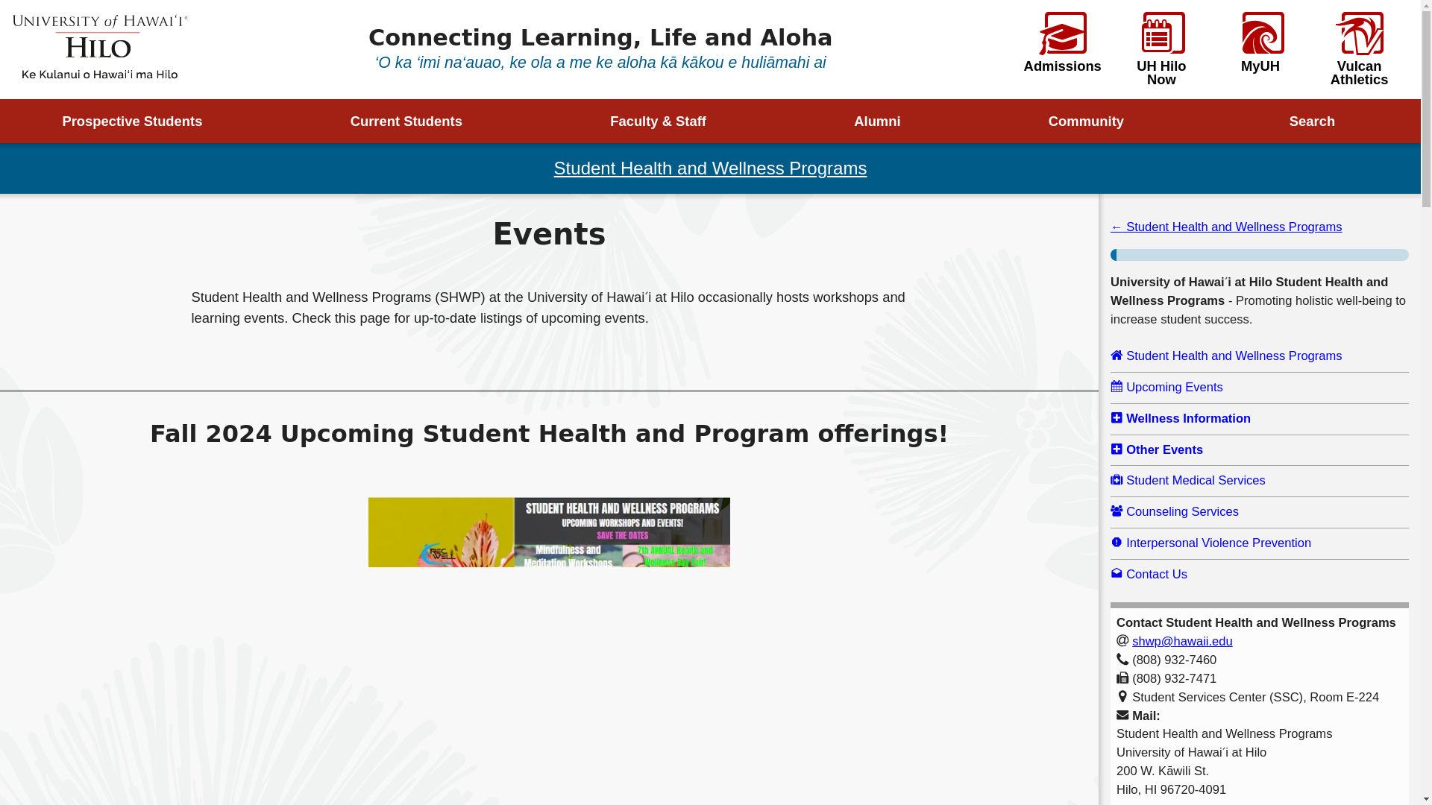 The height and width of the screenshot is (805, 1432). Describe the element at coordinates (1260, 450) in the screenshot. I see `Other Events` at that location.